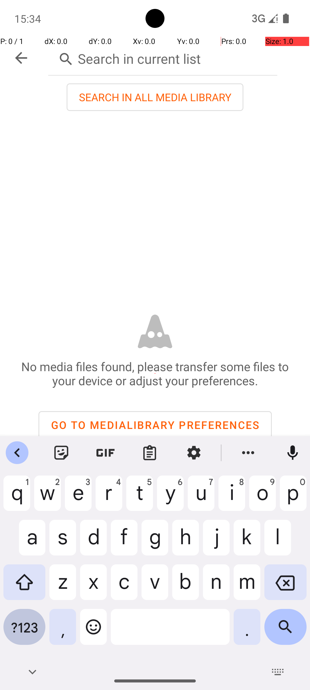  What do you see at coordinates (94, 542) in the screenshot?
I see `d` at bounding box center [94, 542].